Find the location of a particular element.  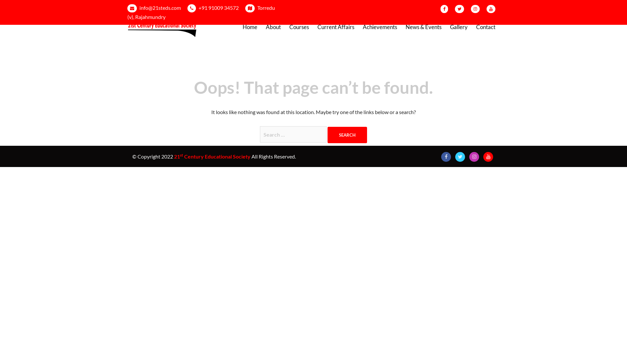

Current Affairs is located at coordinates (336, 27).